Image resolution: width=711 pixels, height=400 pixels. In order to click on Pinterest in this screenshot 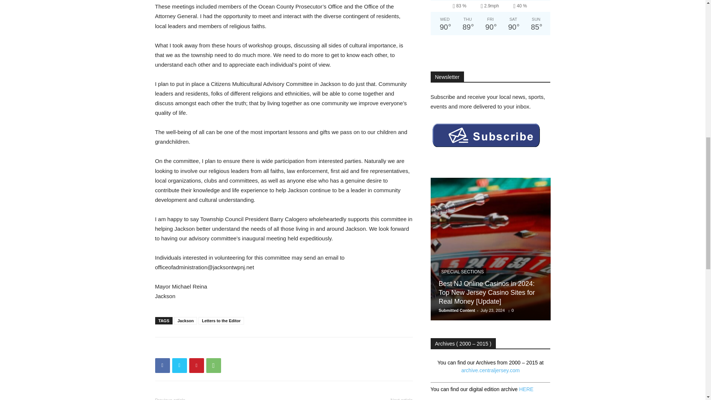, I will do `click(196, 365)`.